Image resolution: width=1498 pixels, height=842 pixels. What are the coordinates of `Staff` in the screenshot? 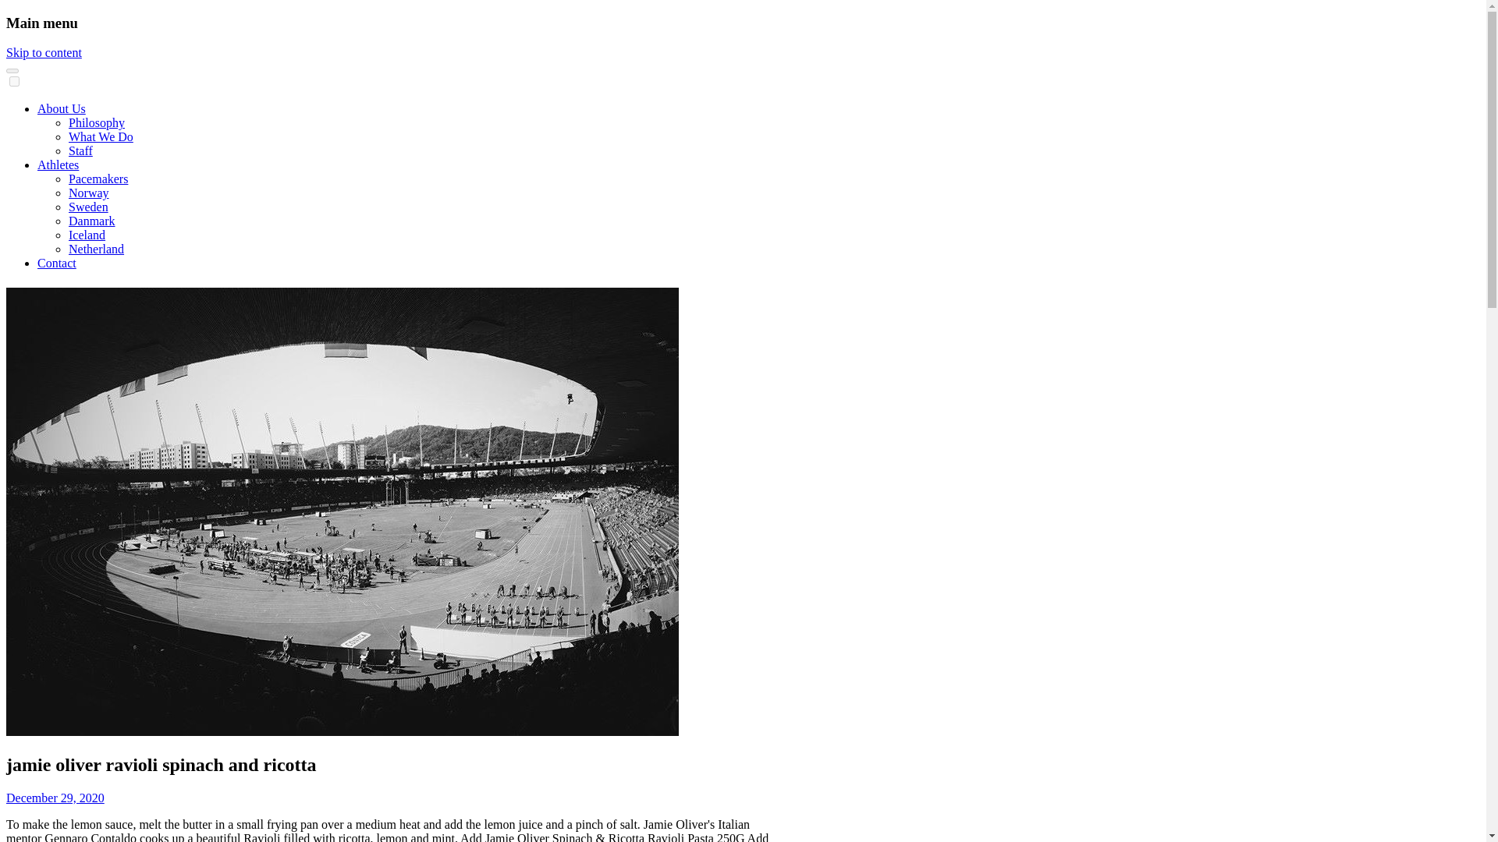 It's located at (81, 150).